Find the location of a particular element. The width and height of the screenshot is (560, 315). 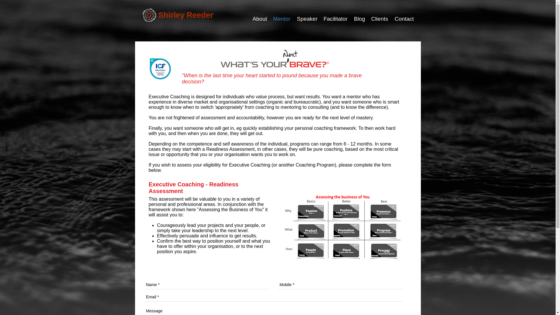

About is located at coordinates (260, 19).